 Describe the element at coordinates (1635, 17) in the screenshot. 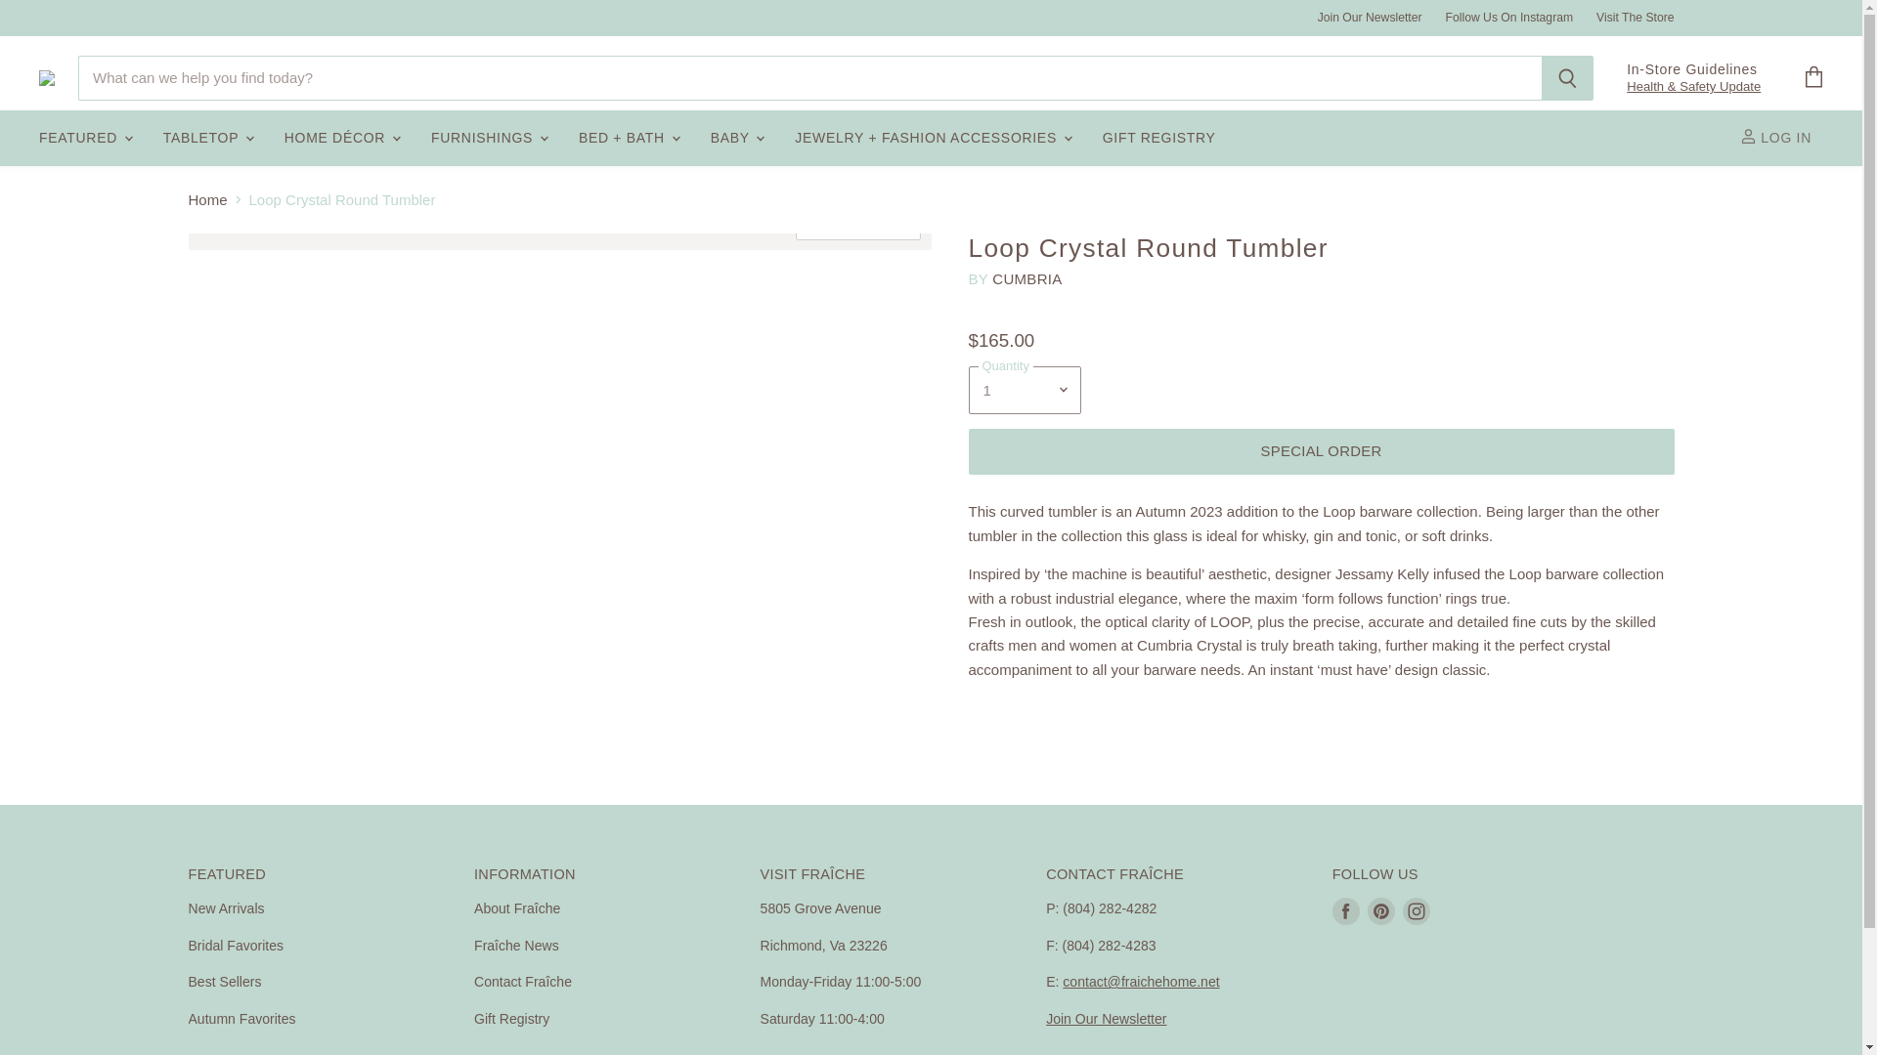

I see `Visit The Store` at that location.